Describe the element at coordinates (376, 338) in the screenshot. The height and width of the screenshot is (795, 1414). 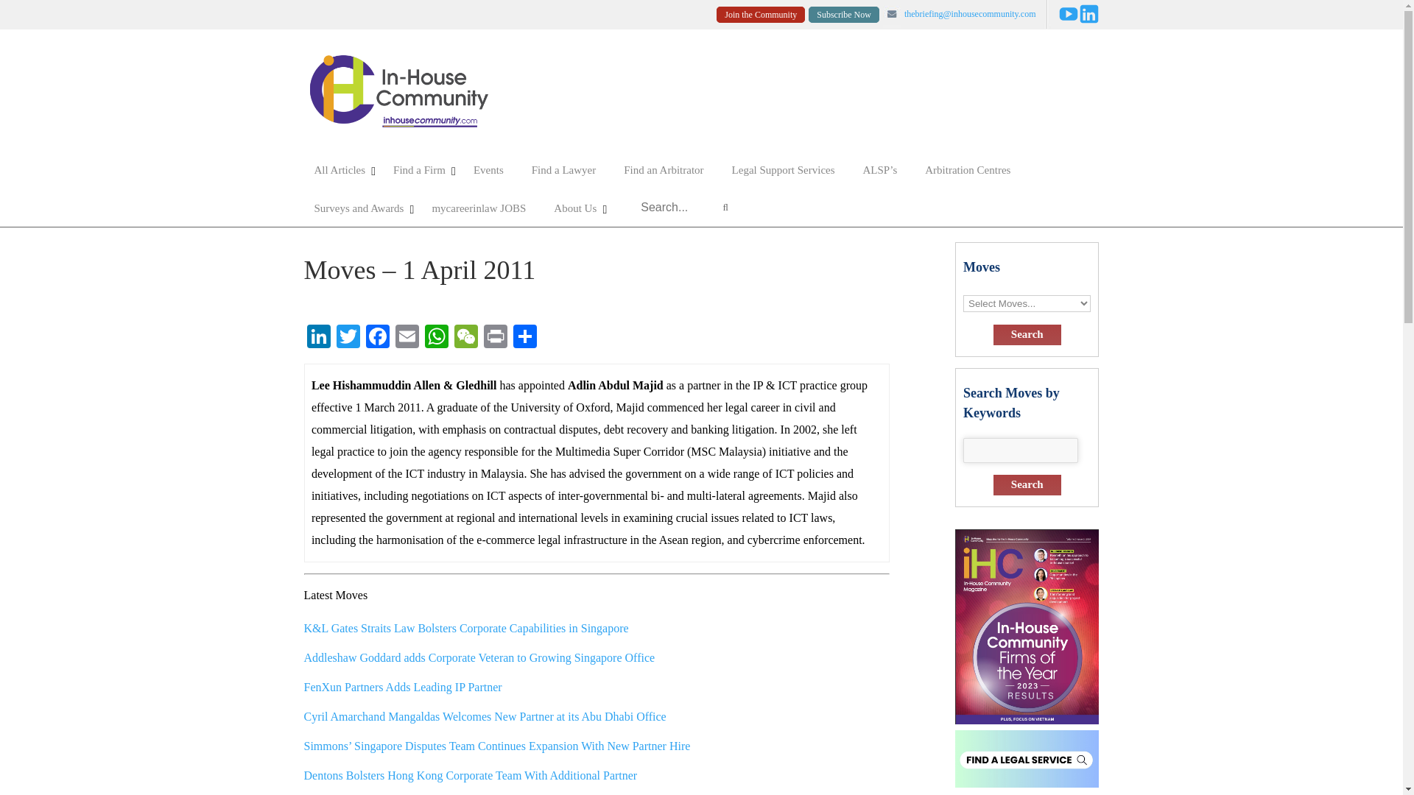
I see `Facebook` at that location.